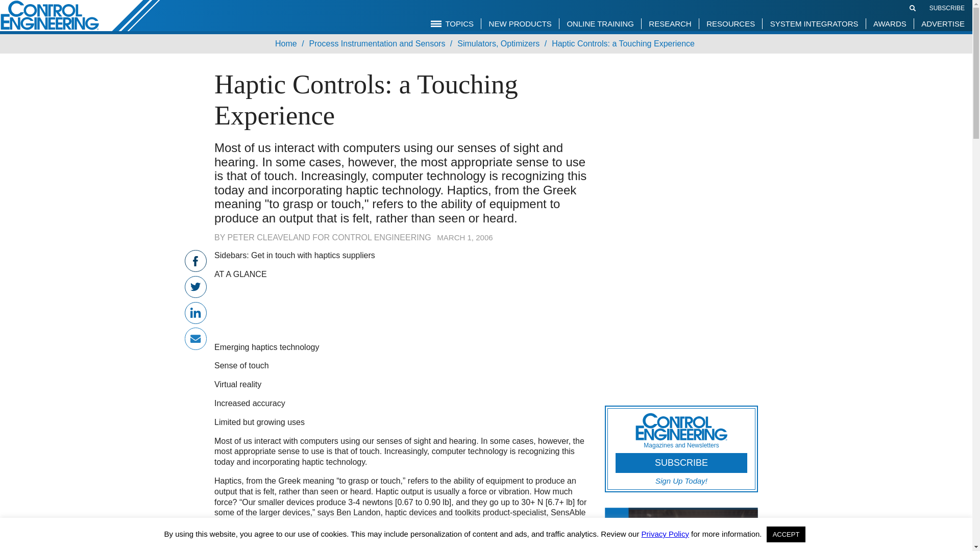 Image resolution: width=980 pixels, height=551 pixels. I want to click on RESOURCES, so click(730, 23).